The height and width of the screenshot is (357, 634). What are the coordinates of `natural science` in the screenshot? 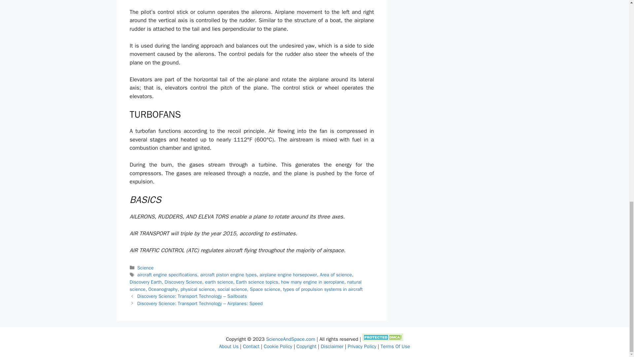 It's located at (245, 286).